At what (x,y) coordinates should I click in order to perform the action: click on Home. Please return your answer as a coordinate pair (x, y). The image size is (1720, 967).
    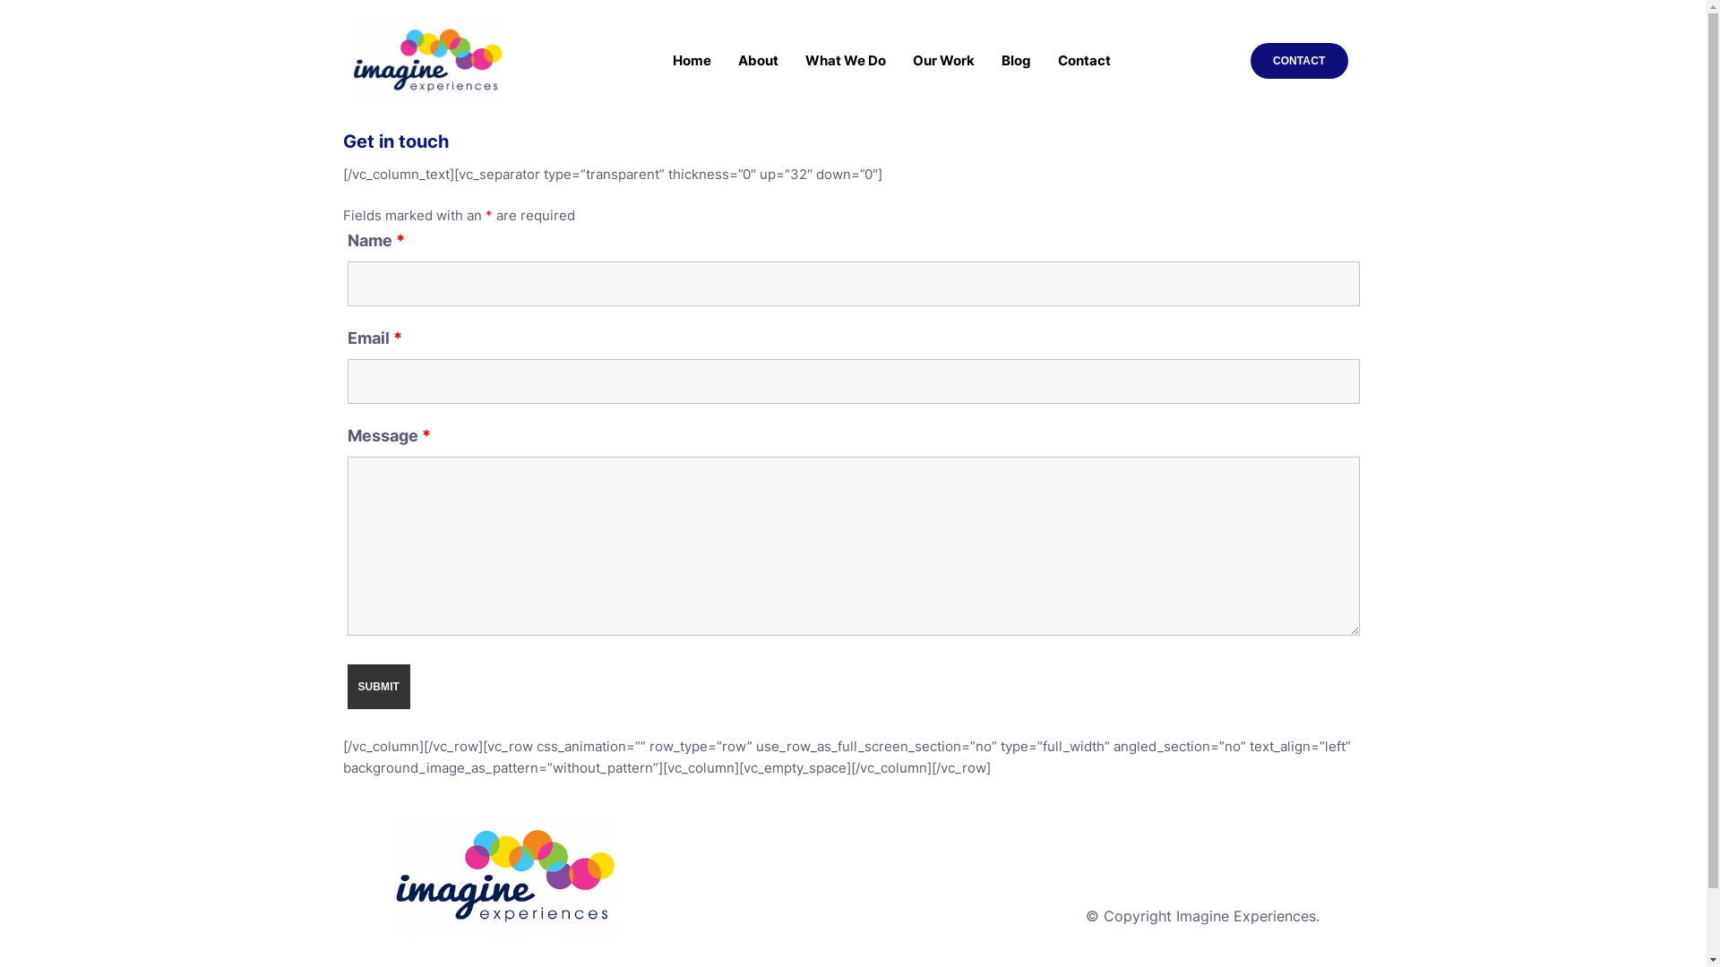
    Looking at the image, I should click on (692, 61).